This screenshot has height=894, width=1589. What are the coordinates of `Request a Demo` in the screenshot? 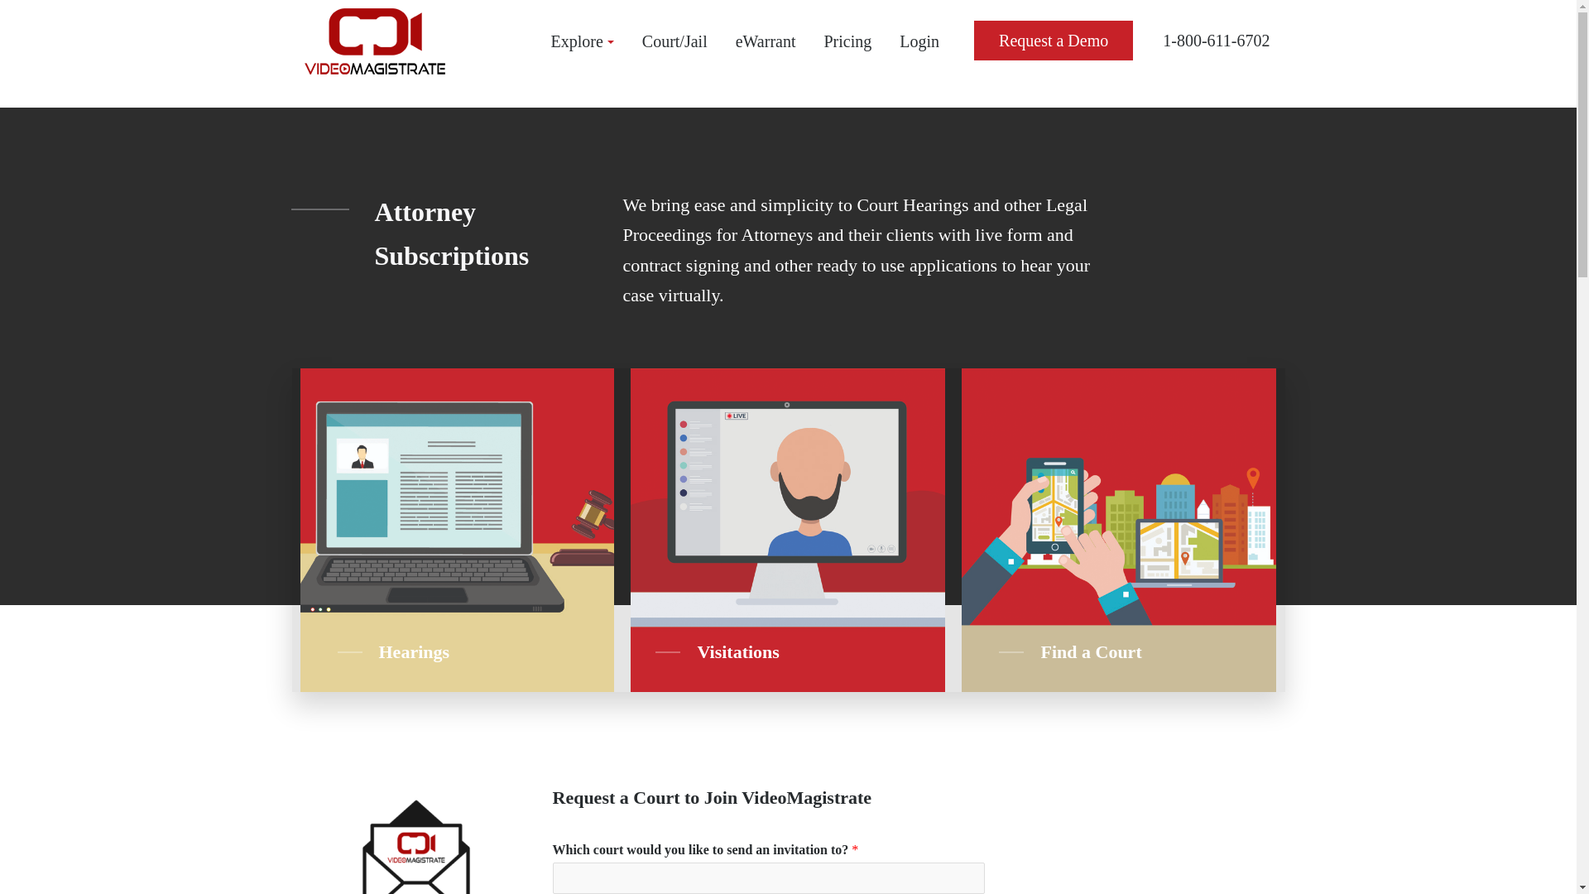 It's located at (1053, 40).